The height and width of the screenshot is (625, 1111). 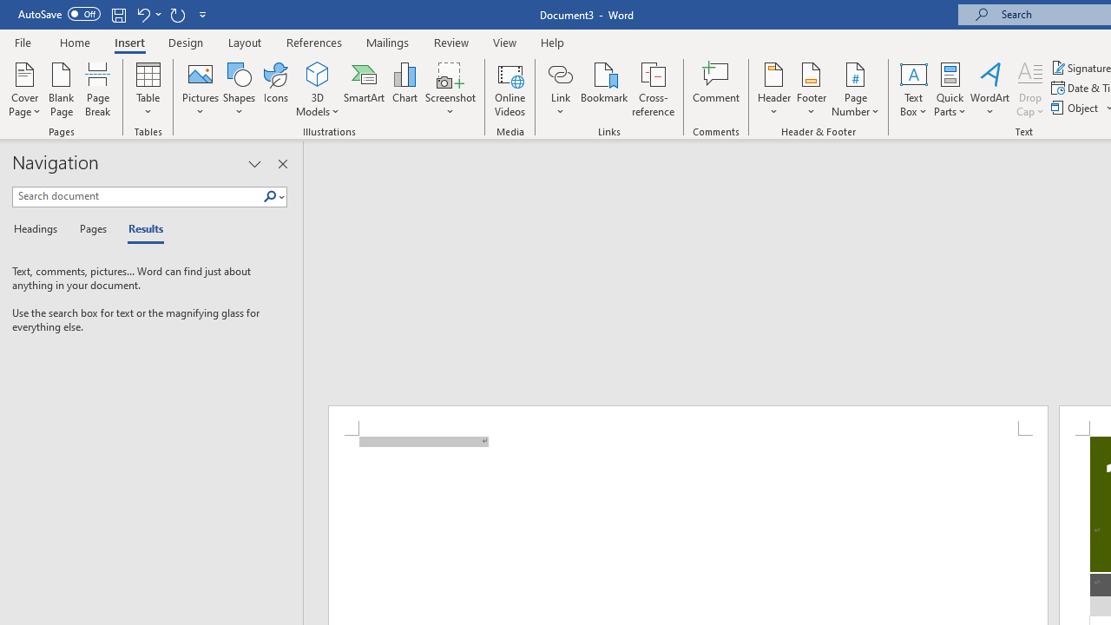 I want to click on Undo New Page, so click(x=148, y=14).